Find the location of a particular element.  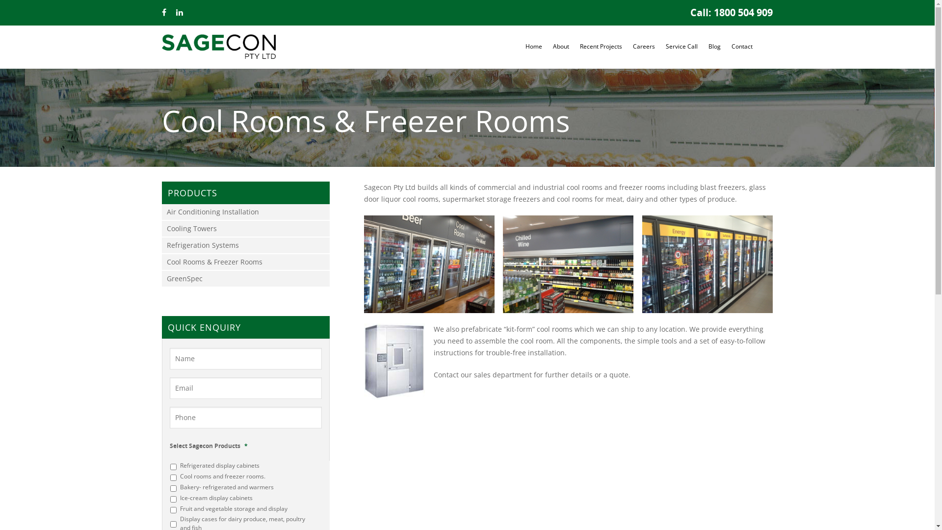

Blog is located at coordinates (714, 47).